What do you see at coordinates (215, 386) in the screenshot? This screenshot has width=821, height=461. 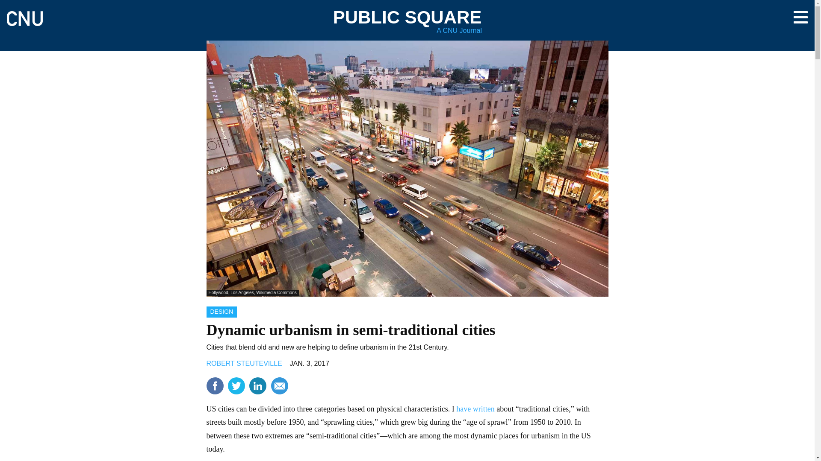 I see `Facebook` at bounding box center [215, 386].